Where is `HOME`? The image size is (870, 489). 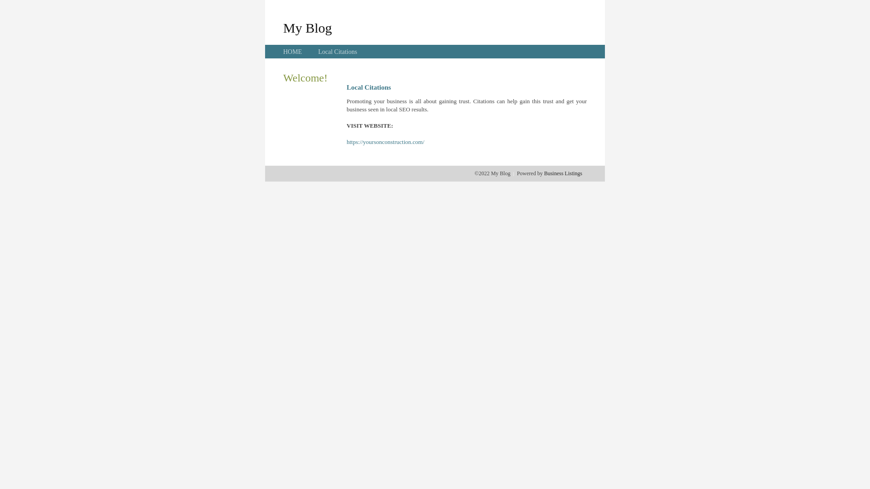
HOME is located at coordinates (293, 52).